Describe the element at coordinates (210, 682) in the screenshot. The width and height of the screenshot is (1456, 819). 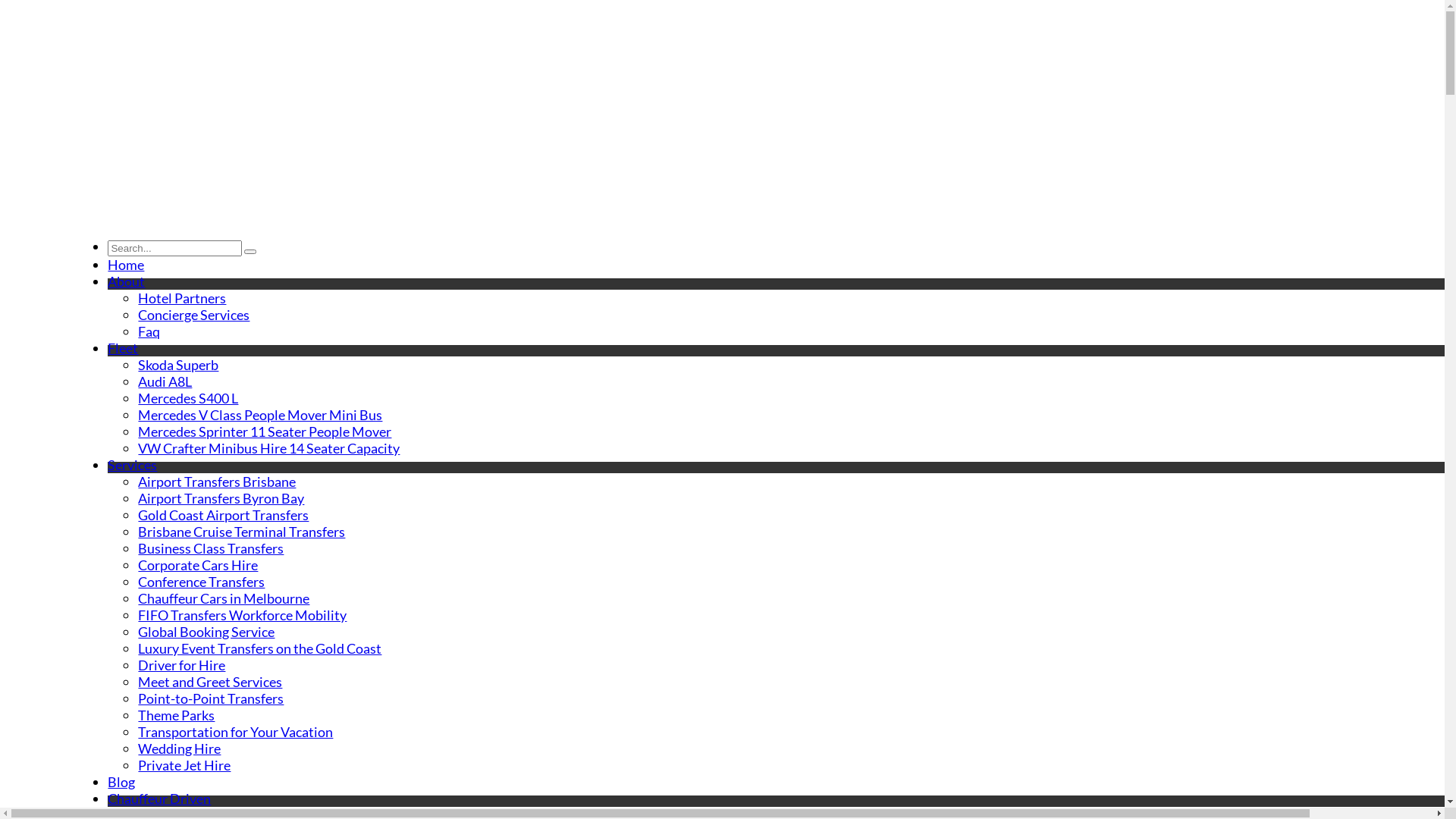
I see `Meet and Greet Services` at that location.